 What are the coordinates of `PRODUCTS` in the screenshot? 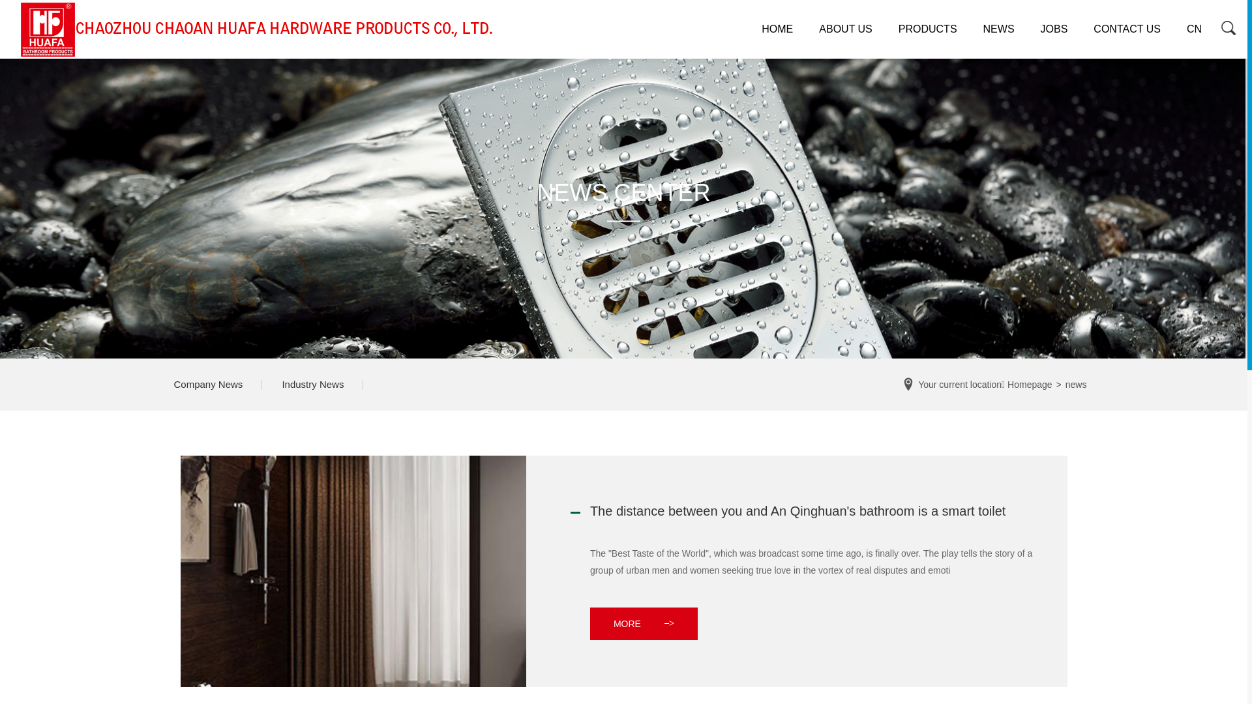 It's located at (928, 29).